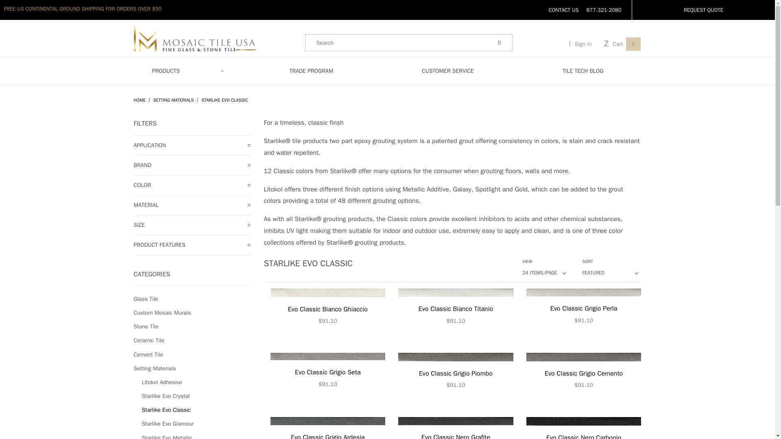 The width and height of the screenshot is (781, 439). What do you see at coordinates (447, 71) in the screenshot?
I see `CUSTOMER SERVICE` at bounding box center [447, 71].